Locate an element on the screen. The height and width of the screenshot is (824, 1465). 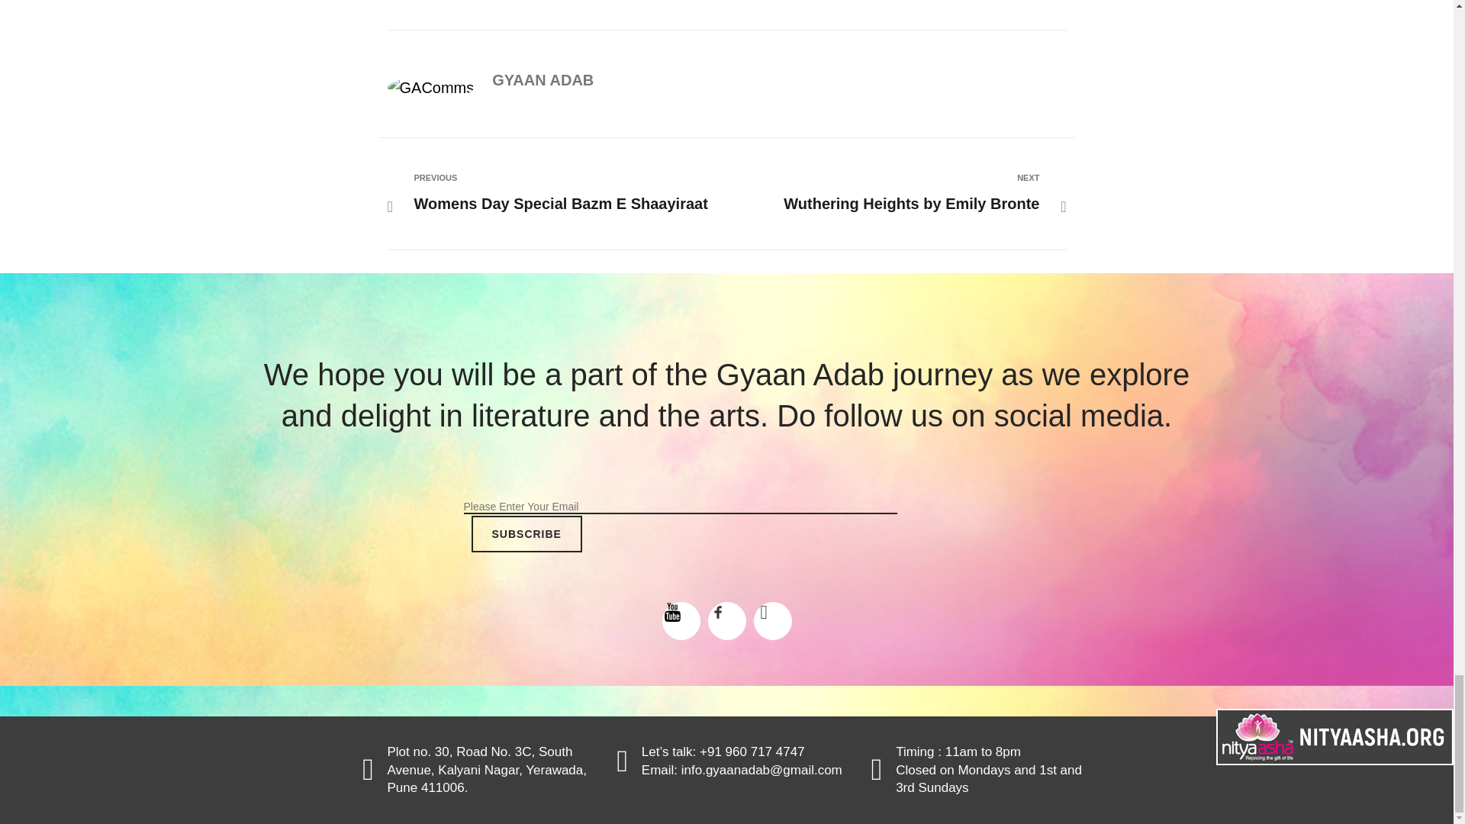
Subscribe is located at coordinates (526, 534).